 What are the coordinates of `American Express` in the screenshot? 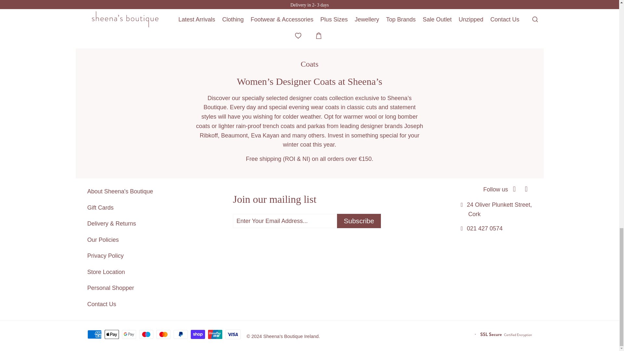 It's located at (95, 334).